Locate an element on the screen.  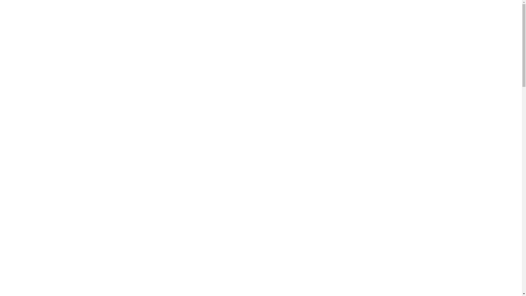
Home is located at coordinates (238, 128).